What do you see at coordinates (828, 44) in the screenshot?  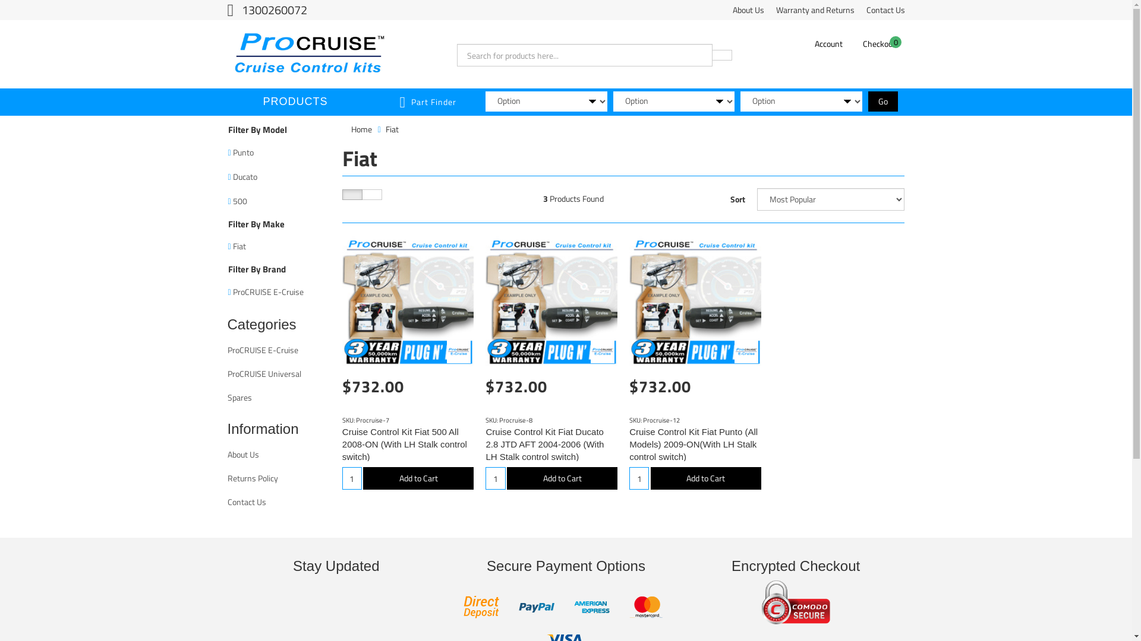 I see `Account` at bounding box center [828, 44].